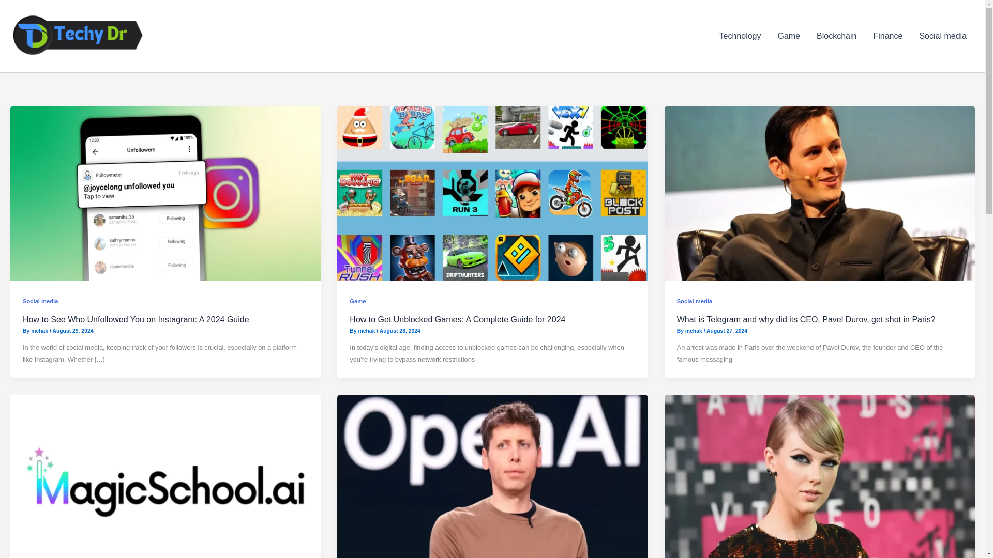 The width and height of the screenshot is (993, 558). What do you see at coordinates (40, 301) in the screenshot?
I see `Social media` at bounding box center [40, 301].